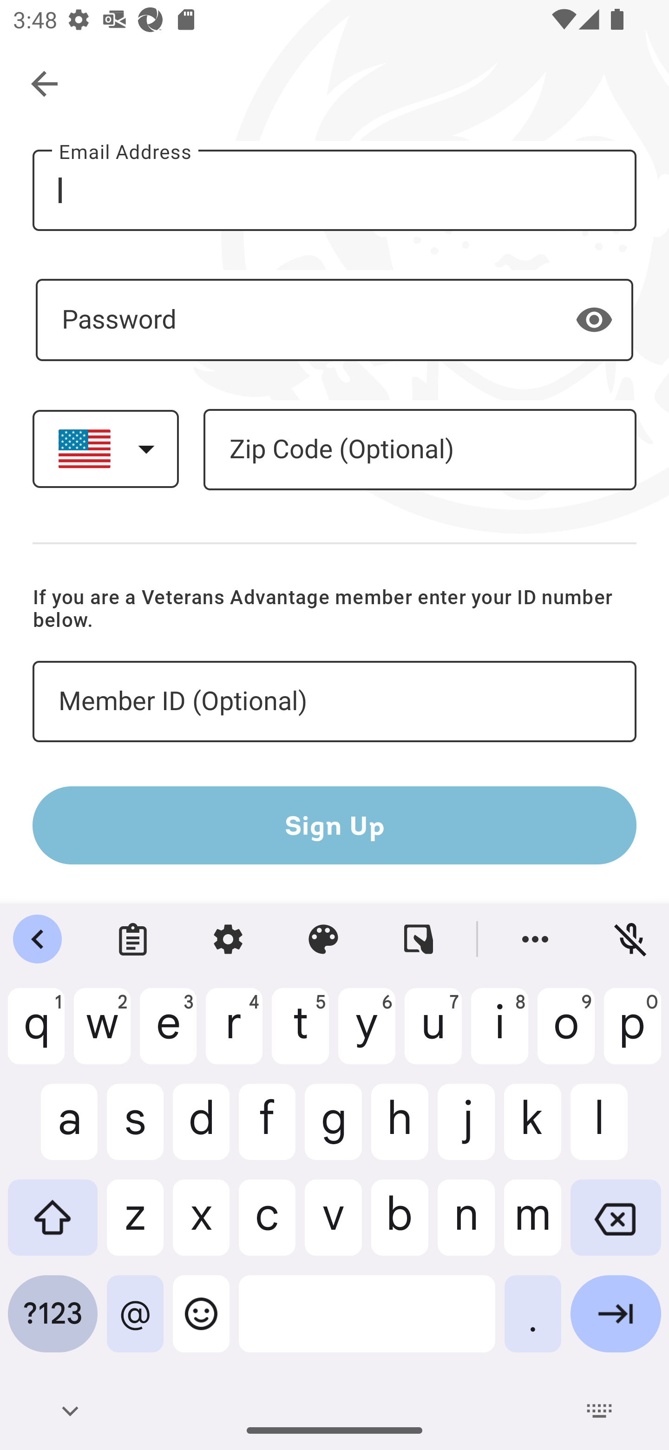 This screenshot has width=669, height=1450. I want to click on Email Address - Required, so click(334, 190).